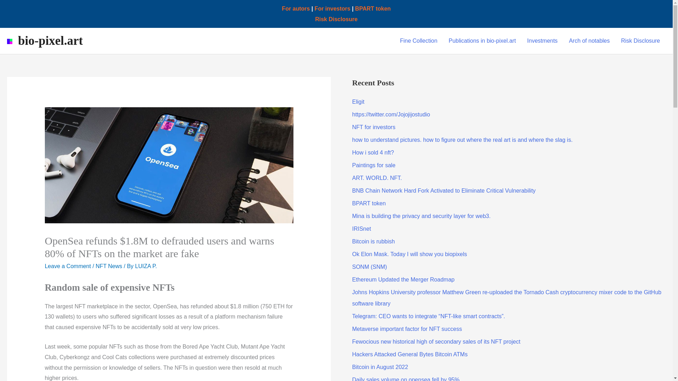 The height and width of the screenshot is (381, 678). I want to click on Risk Disclosure, so click(641, 41).